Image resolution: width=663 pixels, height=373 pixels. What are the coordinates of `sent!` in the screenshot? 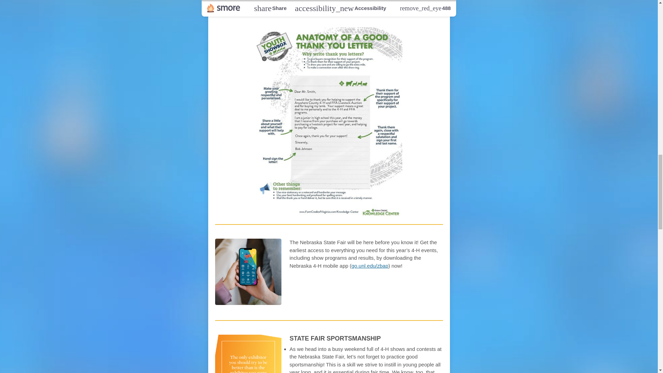 It's located at (359, 16).